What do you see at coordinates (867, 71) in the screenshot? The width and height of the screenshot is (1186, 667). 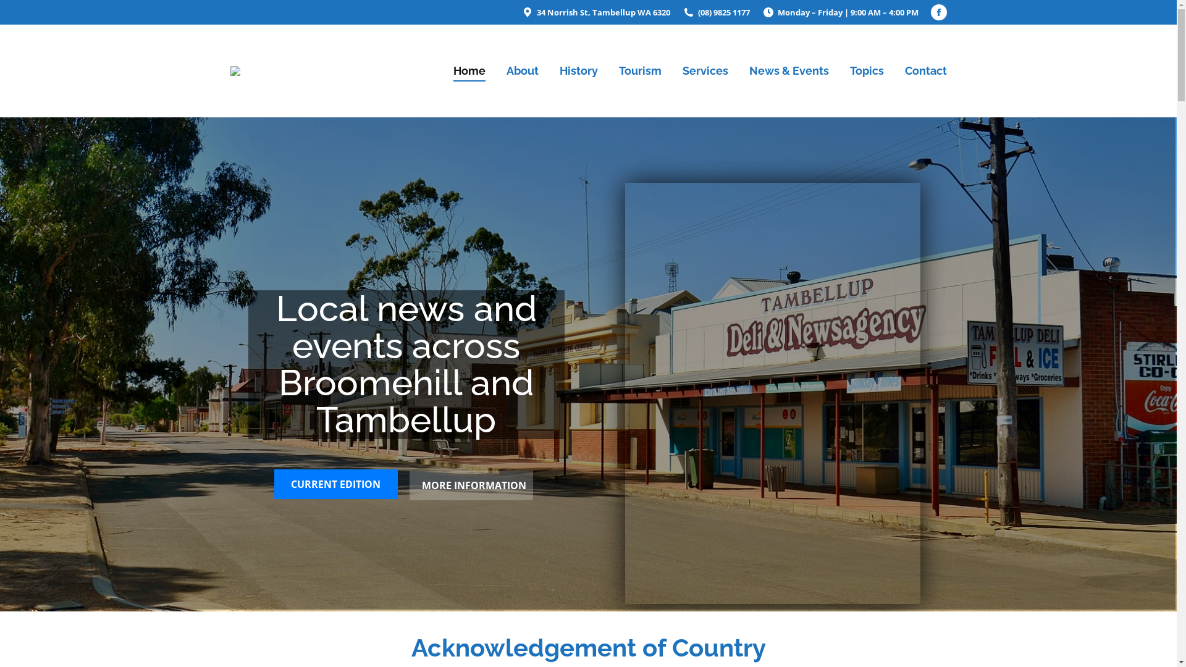 I see `Topics` at bounding box center [867, 71].